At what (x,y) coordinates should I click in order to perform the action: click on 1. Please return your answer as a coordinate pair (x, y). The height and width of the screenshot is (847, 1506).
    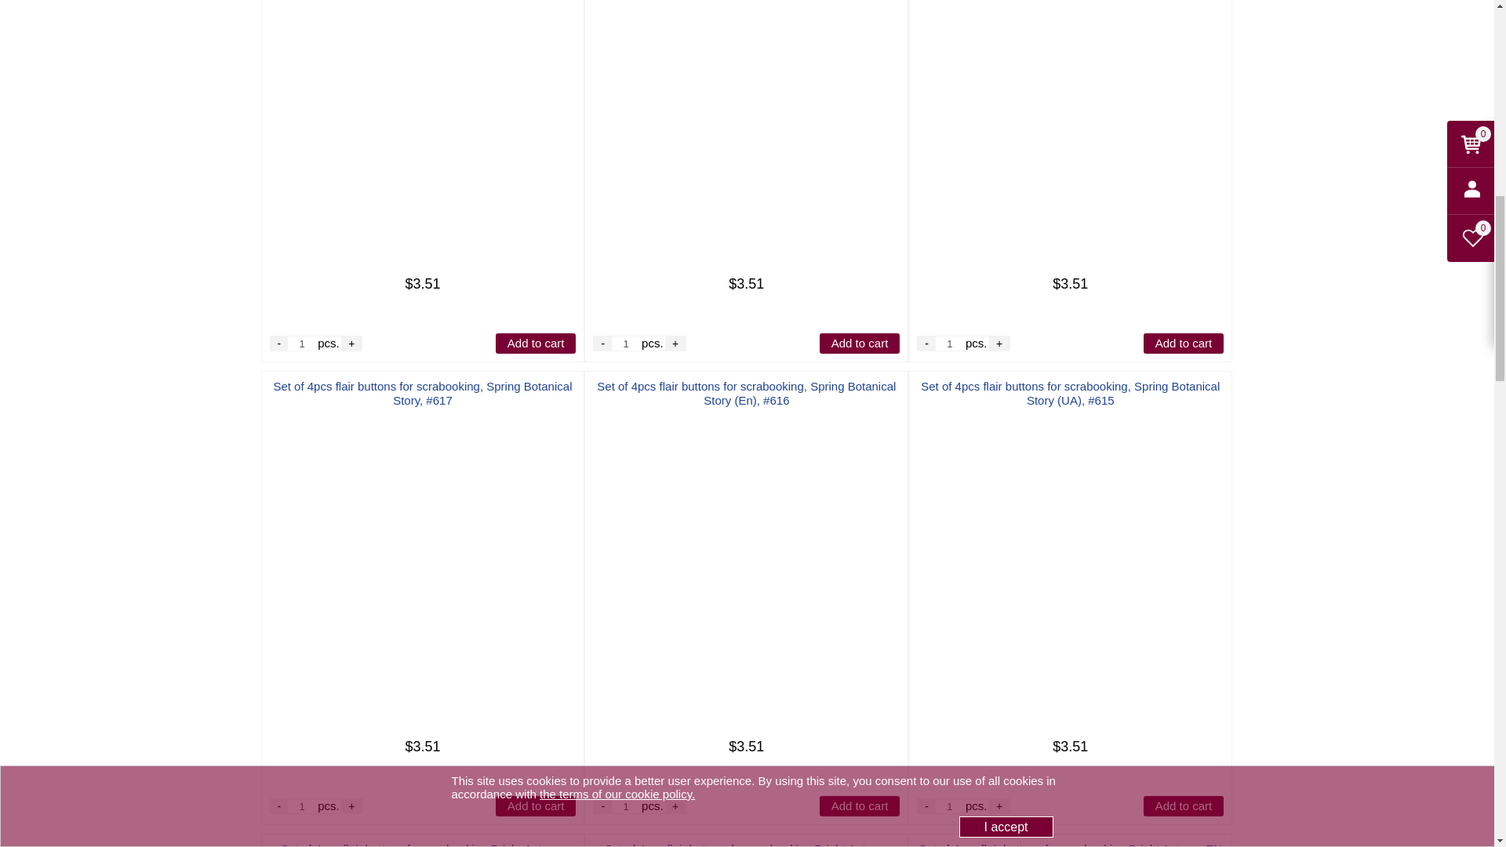
    Looking at the image, I should click on (301, 806).